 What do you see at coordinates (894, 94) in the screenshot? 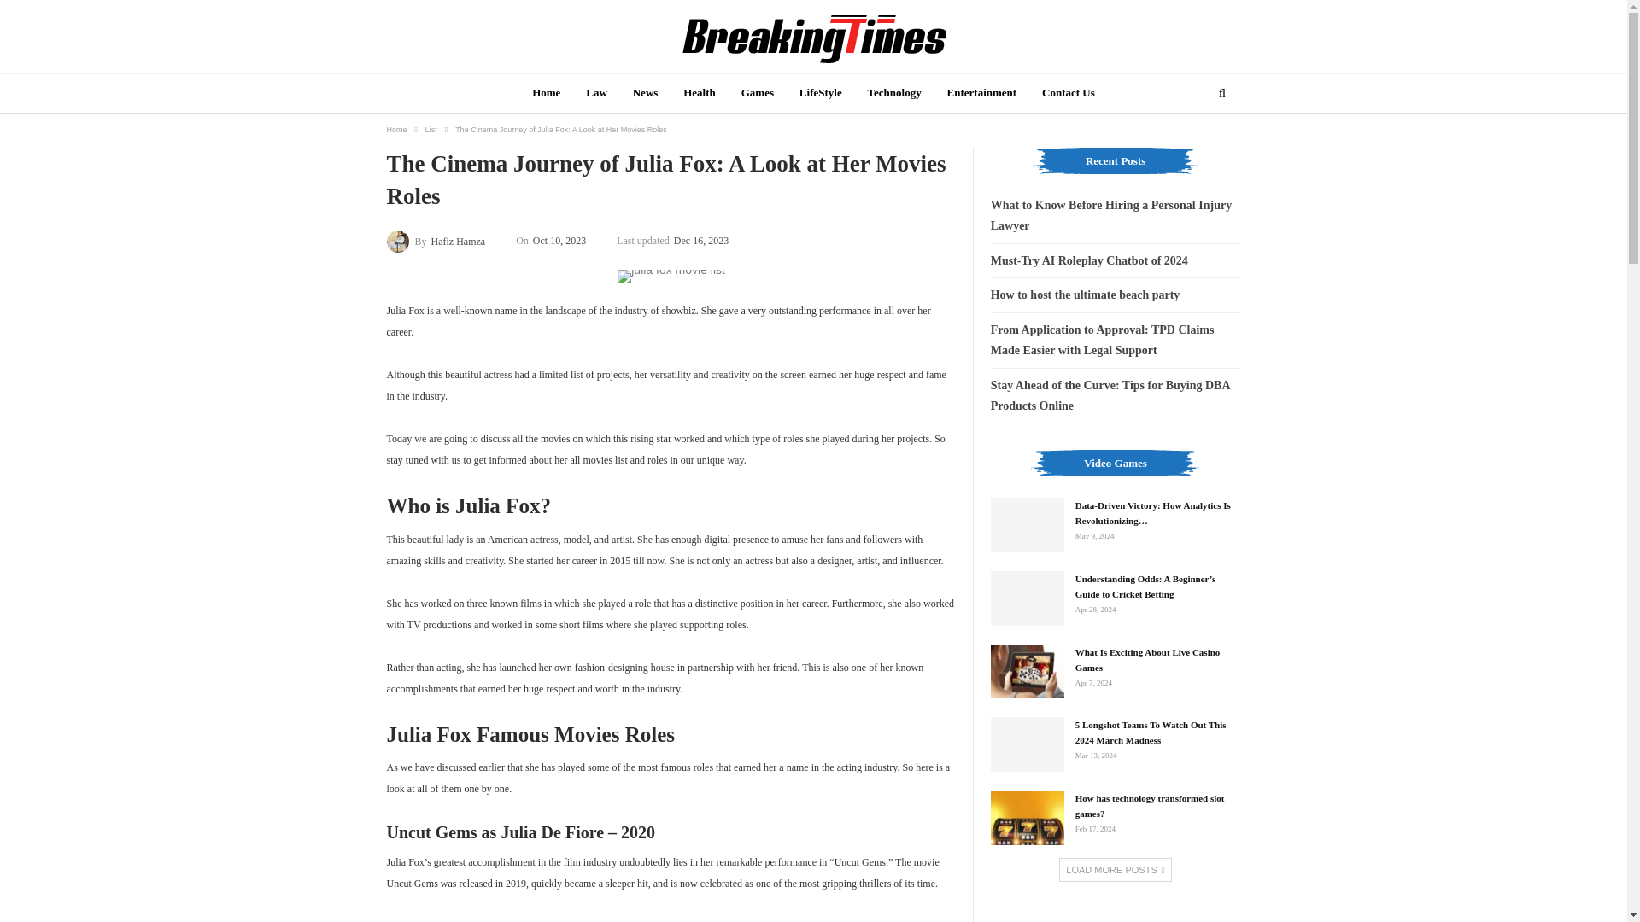
I see `Technology` at bounding box center [894, 94].